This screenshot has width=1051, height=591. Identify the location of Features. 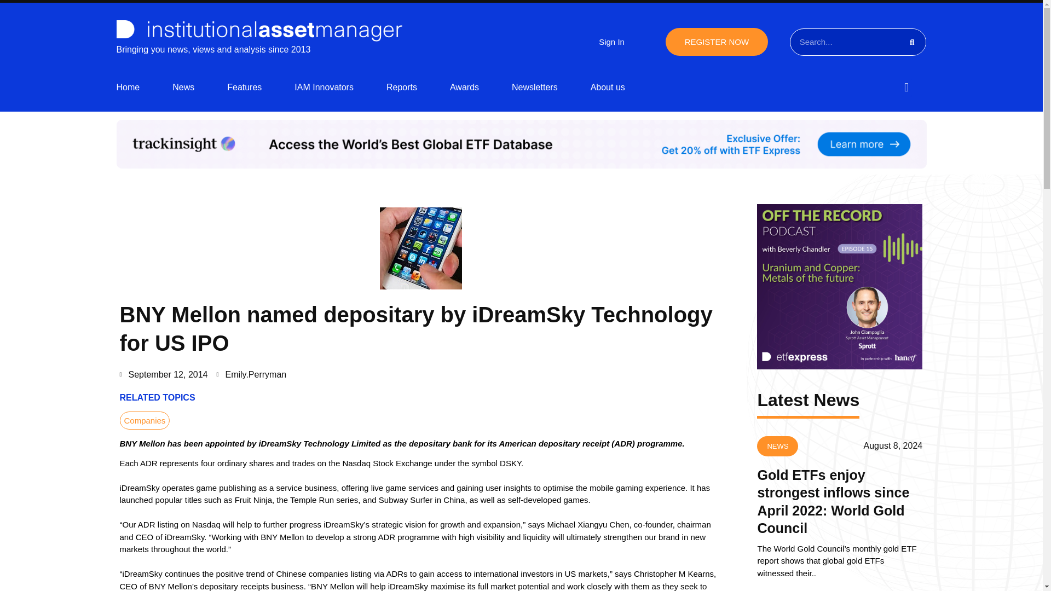
(244, 88).